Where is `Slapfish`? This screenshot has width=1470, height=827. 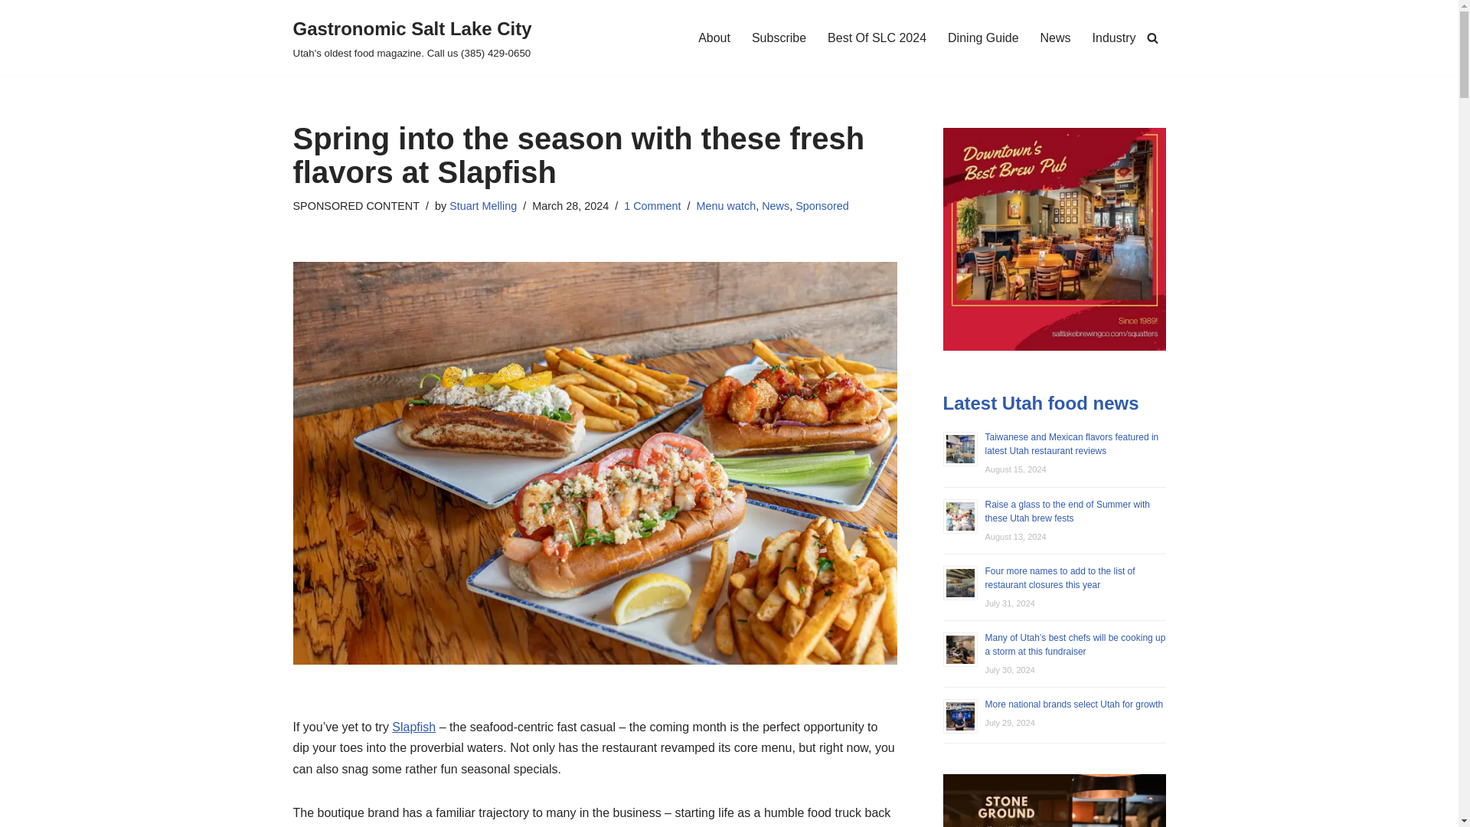 Slapfish is located at coordinates (413, 726).